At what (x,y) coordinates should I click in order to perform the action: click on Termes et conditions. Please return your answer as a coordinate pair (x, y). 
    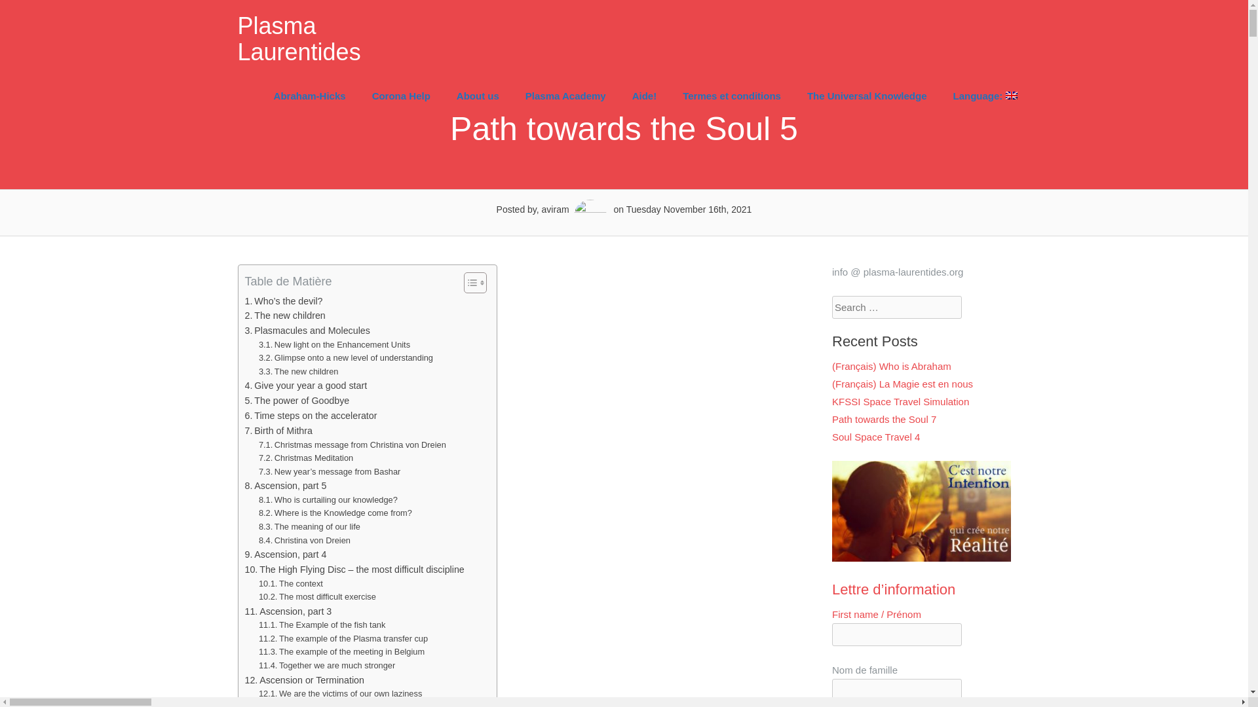
    Looking at the image, I should click on (731, 96).